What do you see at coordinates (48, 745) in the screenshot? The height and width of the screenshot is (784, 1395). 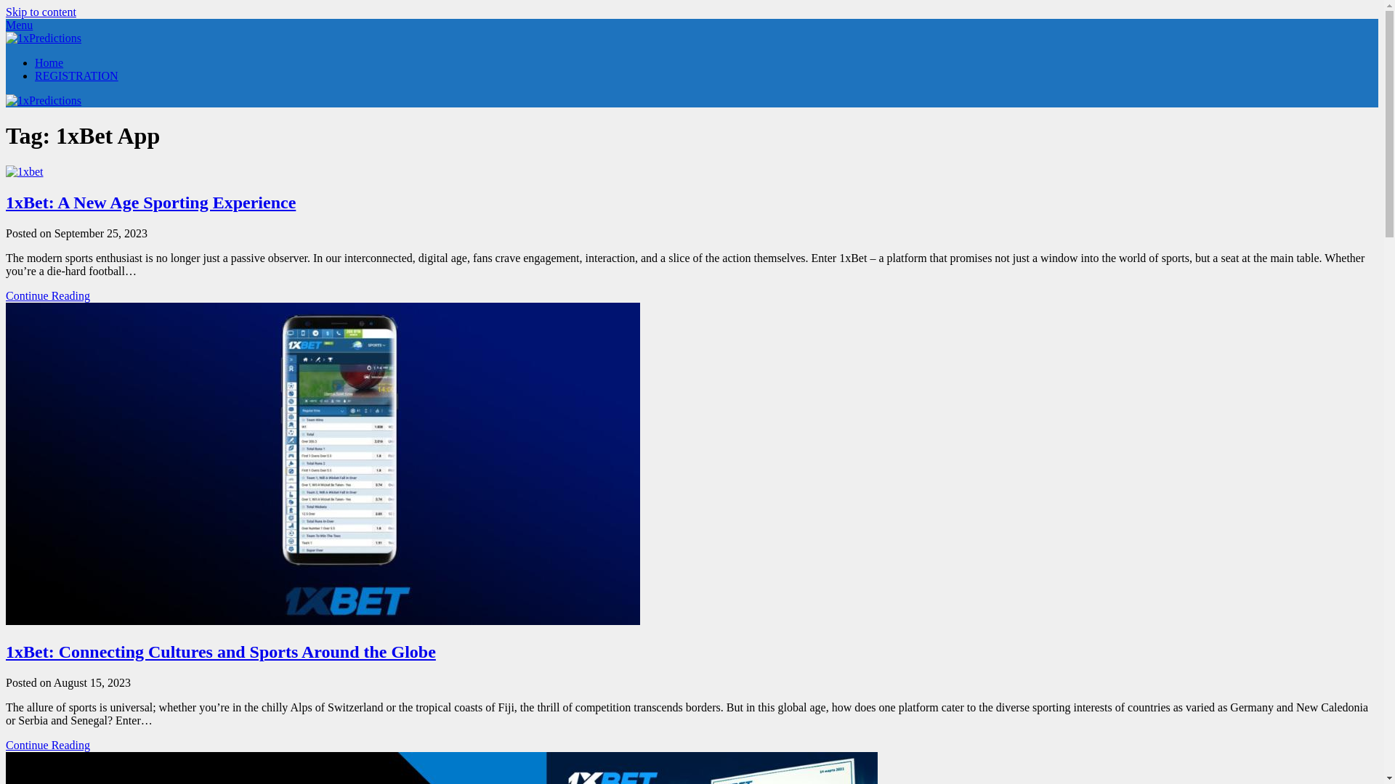 I see `Continue Reading` at bounding box center [48, 745].